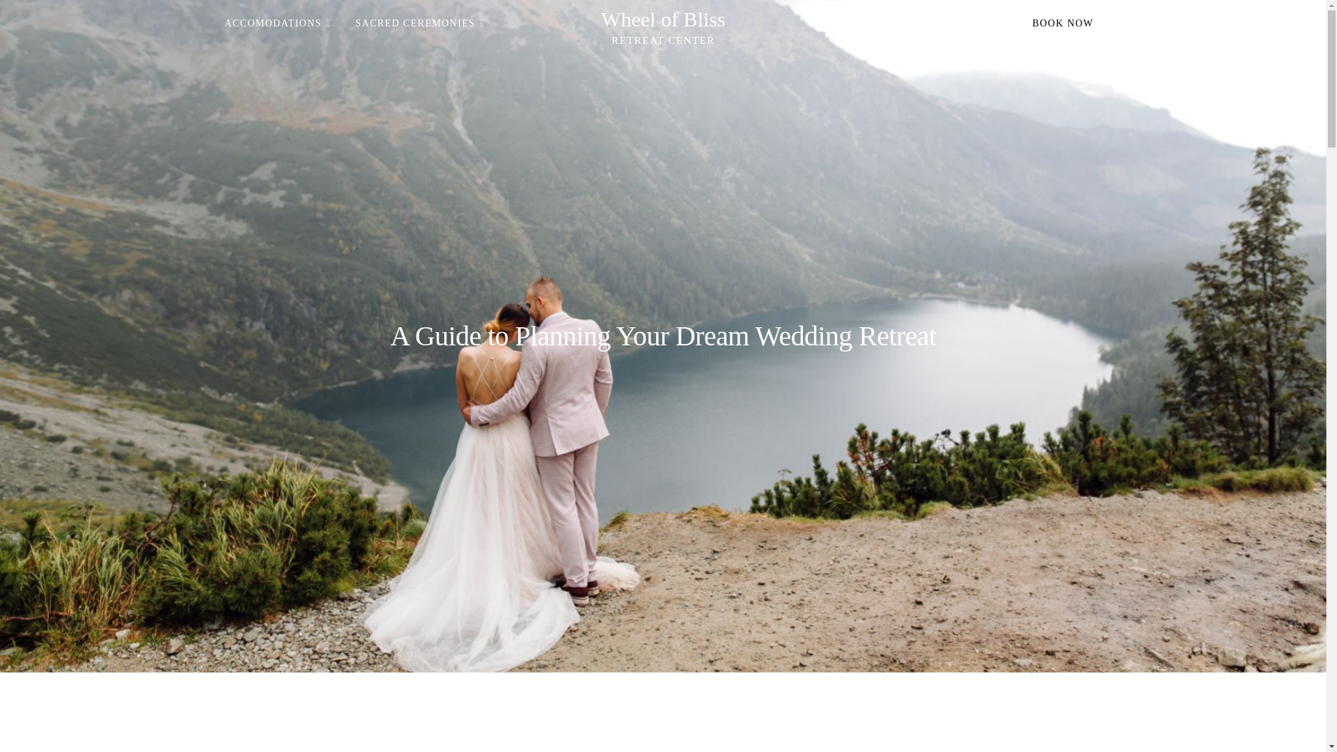  What do you see at coordinates (420, 24) in the screenshot?
I see `SACRED CEREMONIES` at bounding box center [420, 24].